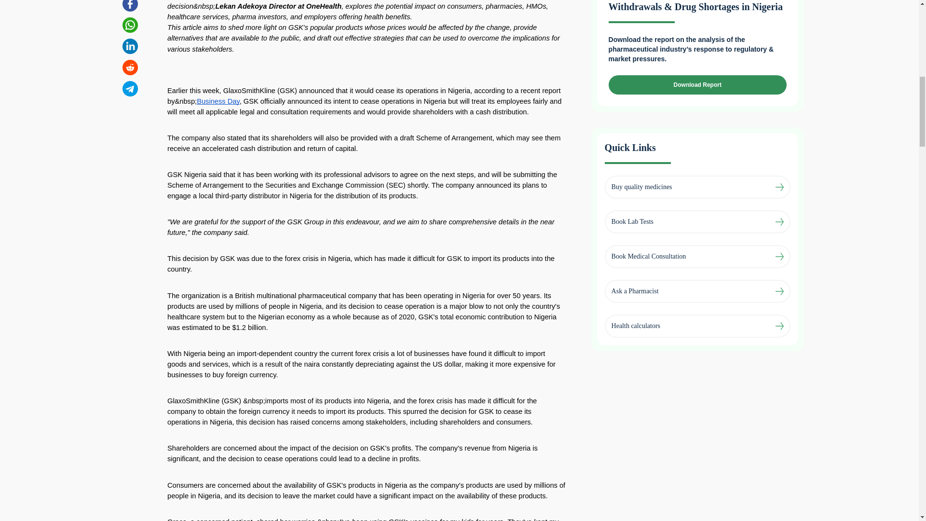 This screenshot has height=521, width=926. What do you see at coordinates (697, 84) in the screenshot?
I see `Download Report` at bounding box center [697, 84].